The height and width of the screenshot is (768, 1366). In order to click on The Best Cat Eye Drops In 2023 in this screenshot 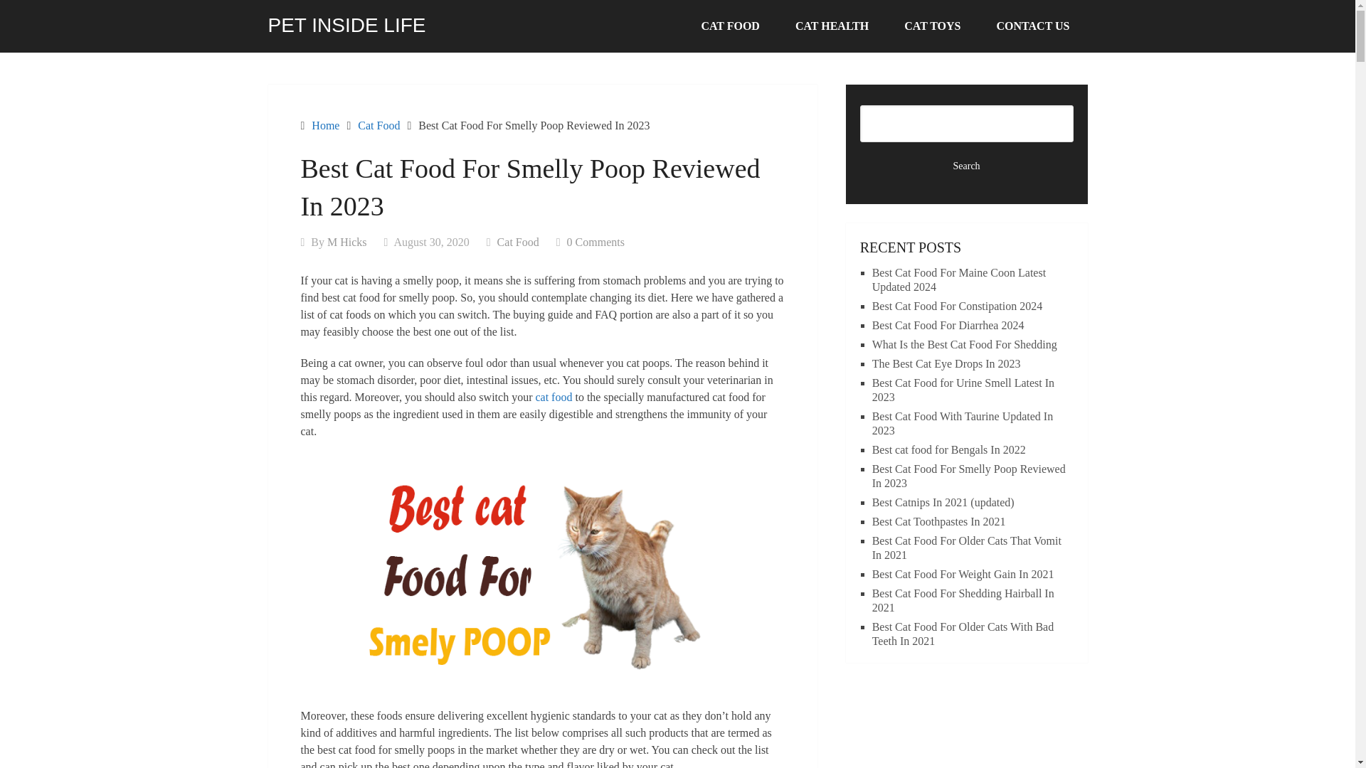, I will do `click(946, 363)`.